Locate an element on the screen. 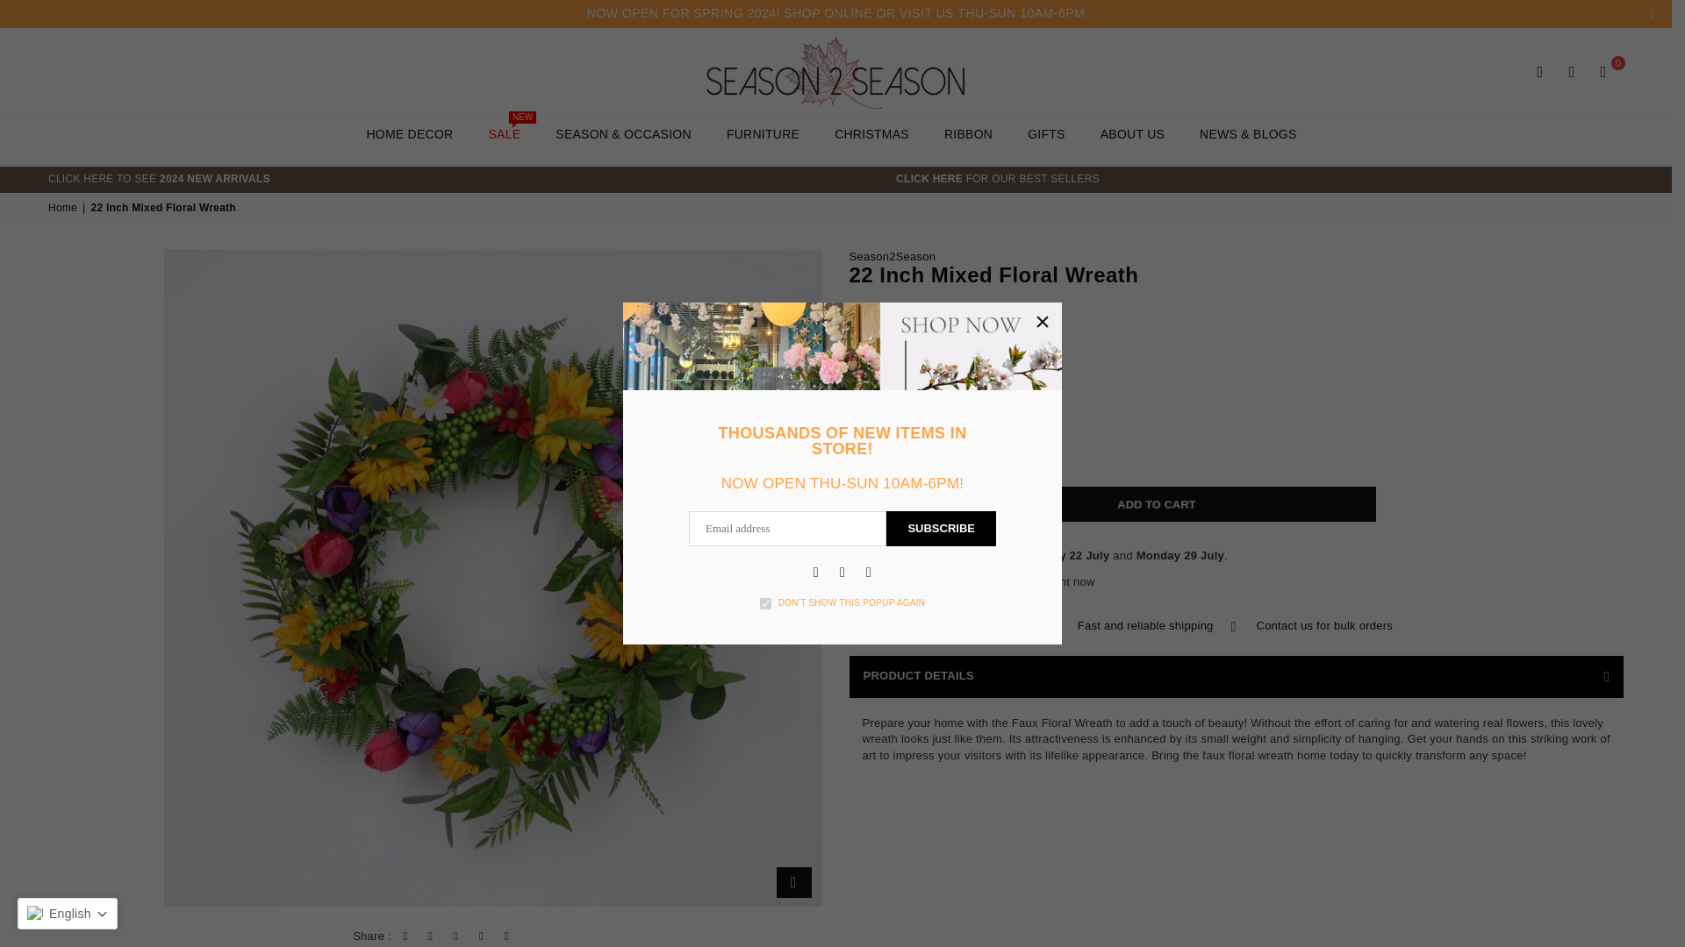  Back to the home page is located at coordinates (63, 208).